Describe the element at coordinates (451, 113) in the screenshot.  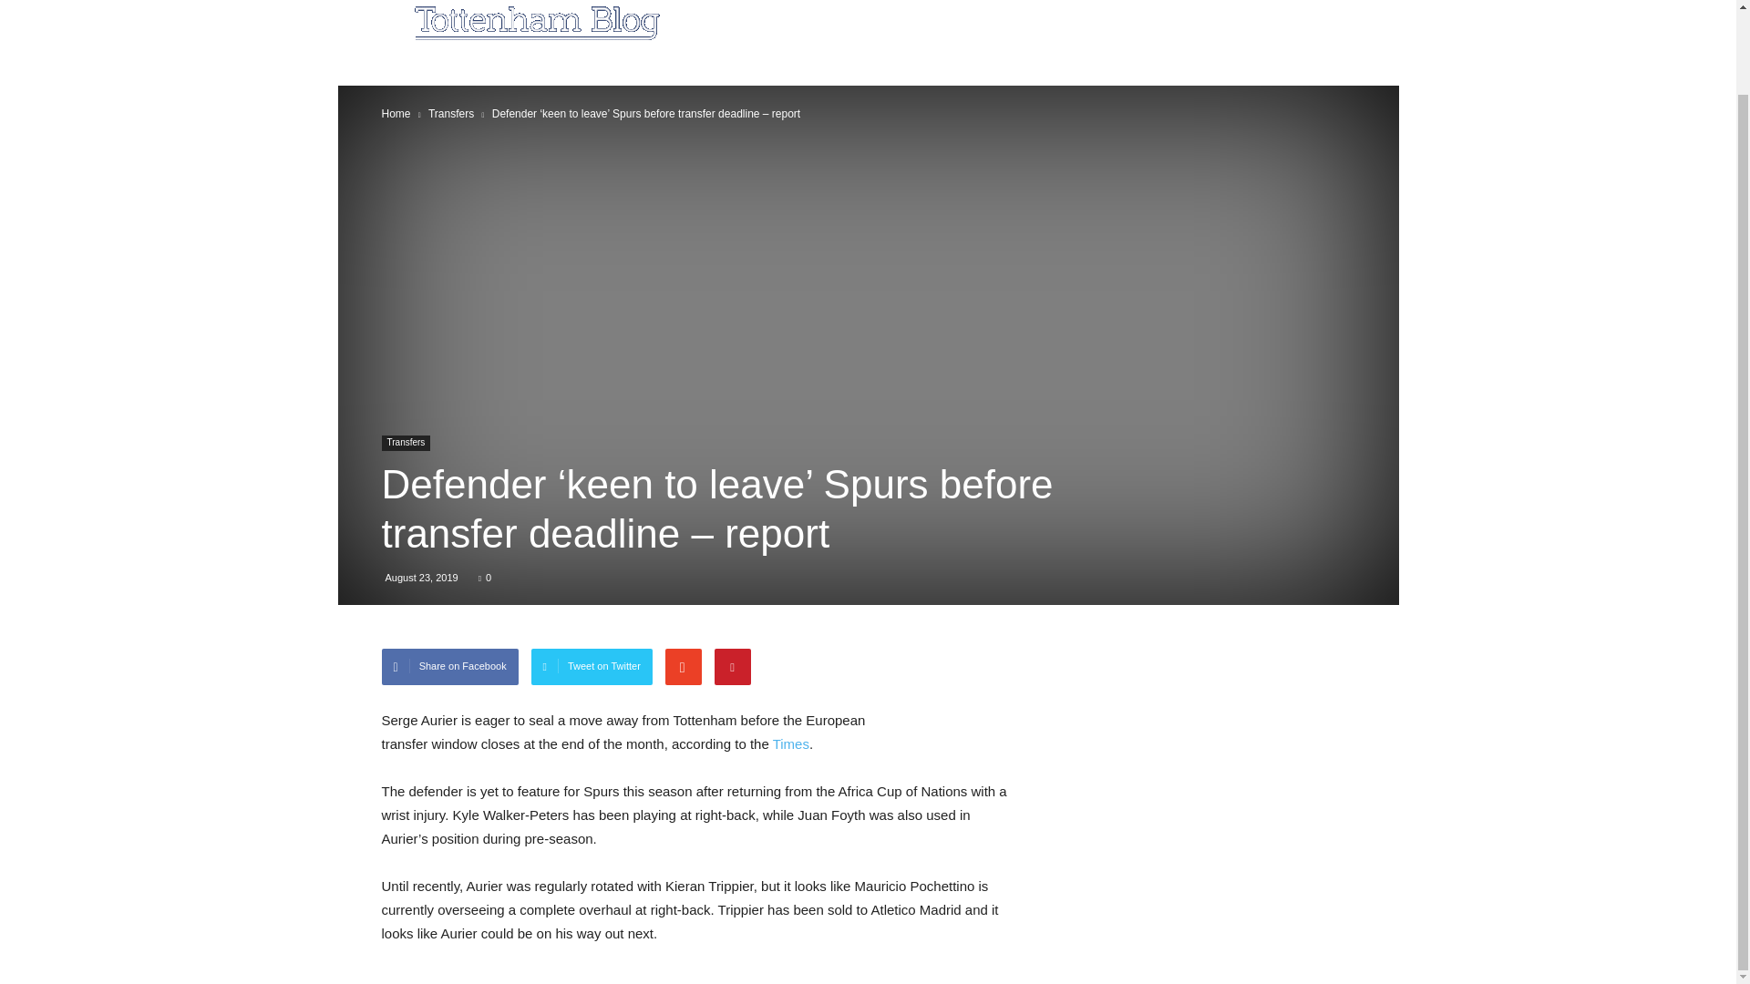
I see `View all posts in Transfers` at that location.